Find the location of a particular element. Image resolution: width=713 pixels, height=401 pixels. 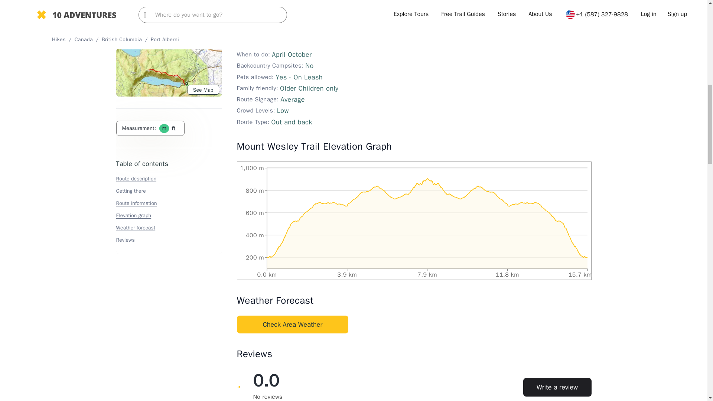

Reviews is located at coordinates (125, 42).